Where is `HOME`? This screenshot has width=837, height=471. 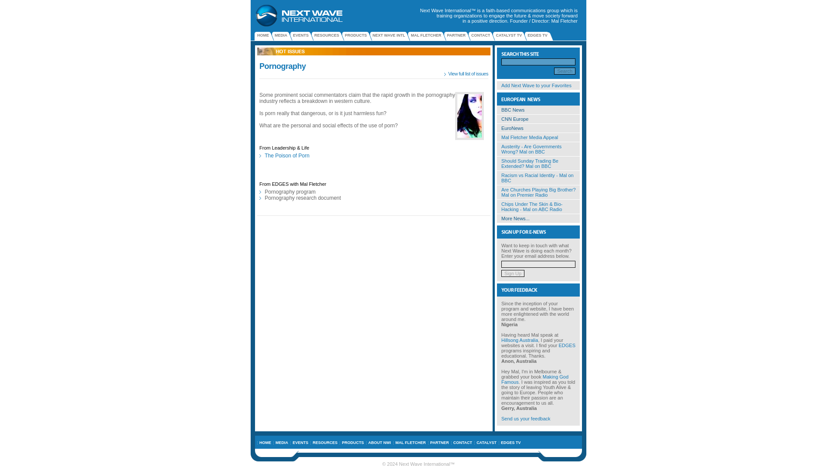 HOME is located at coordinates (265, 442).